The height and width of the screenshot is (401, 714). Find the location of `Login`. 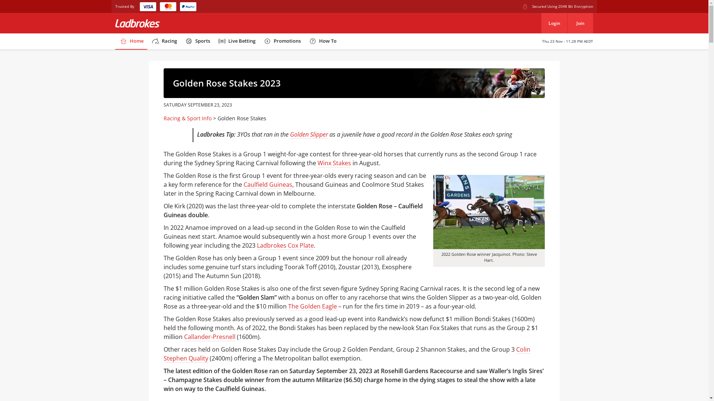

Login is located at coordinates (554, 23).